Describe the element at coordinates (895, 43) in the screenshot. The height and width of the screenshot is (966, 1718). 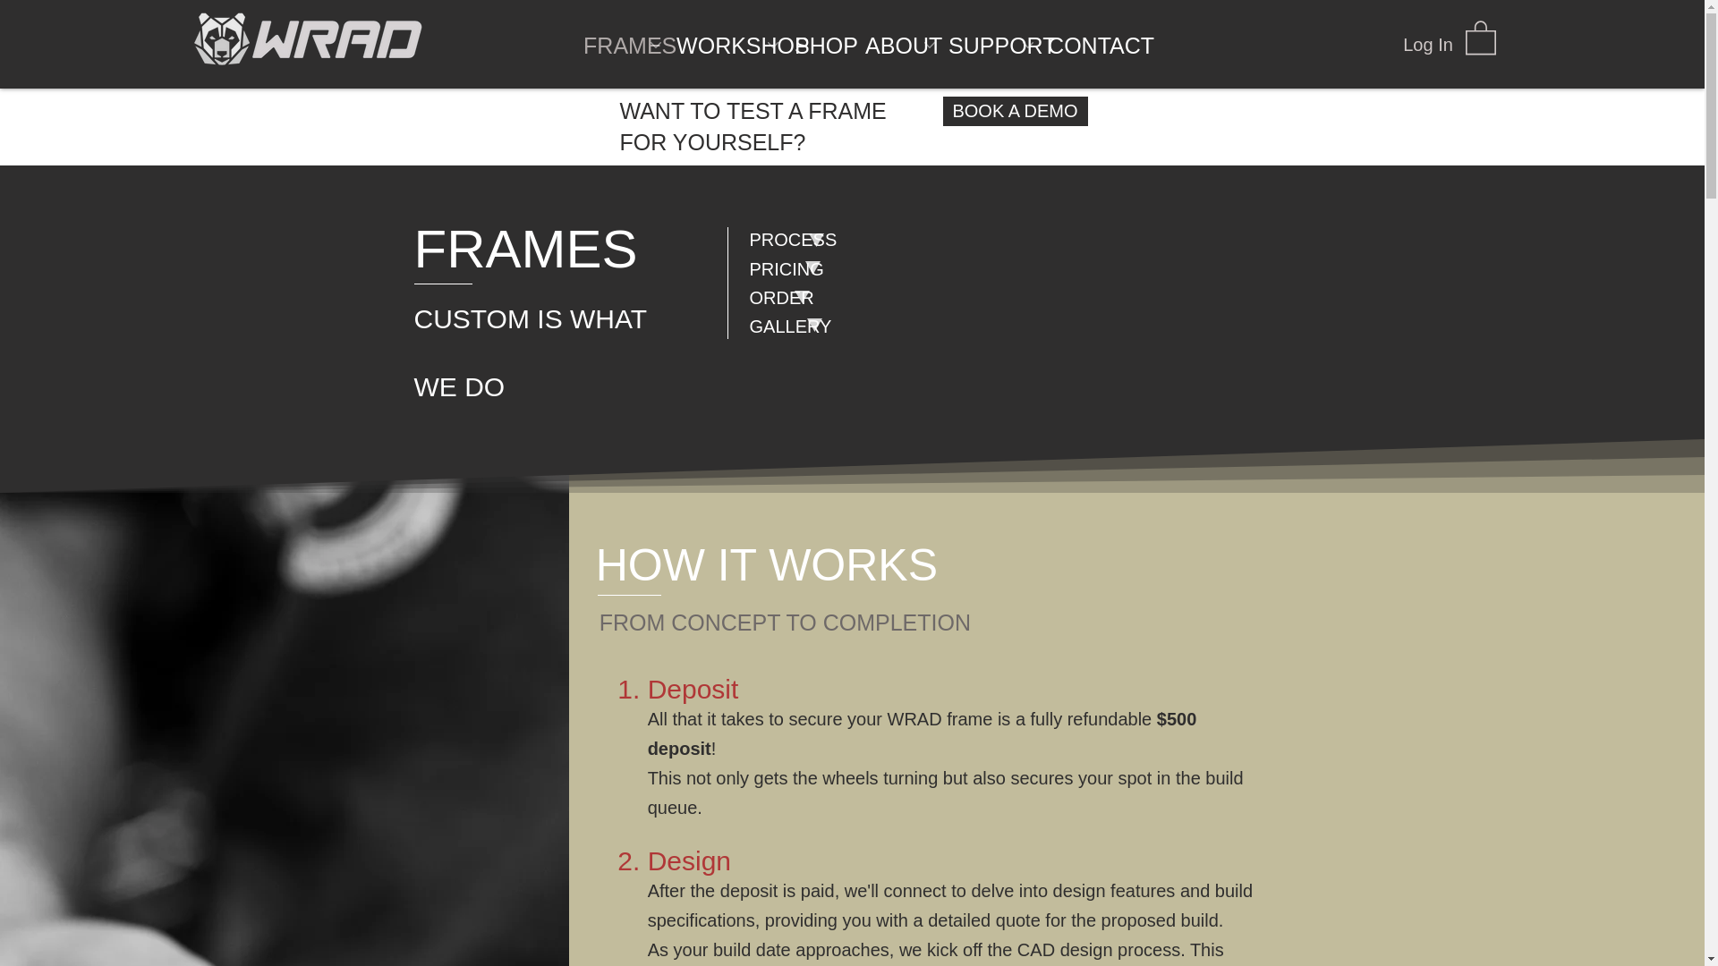
I see `ABOUT` at that location.